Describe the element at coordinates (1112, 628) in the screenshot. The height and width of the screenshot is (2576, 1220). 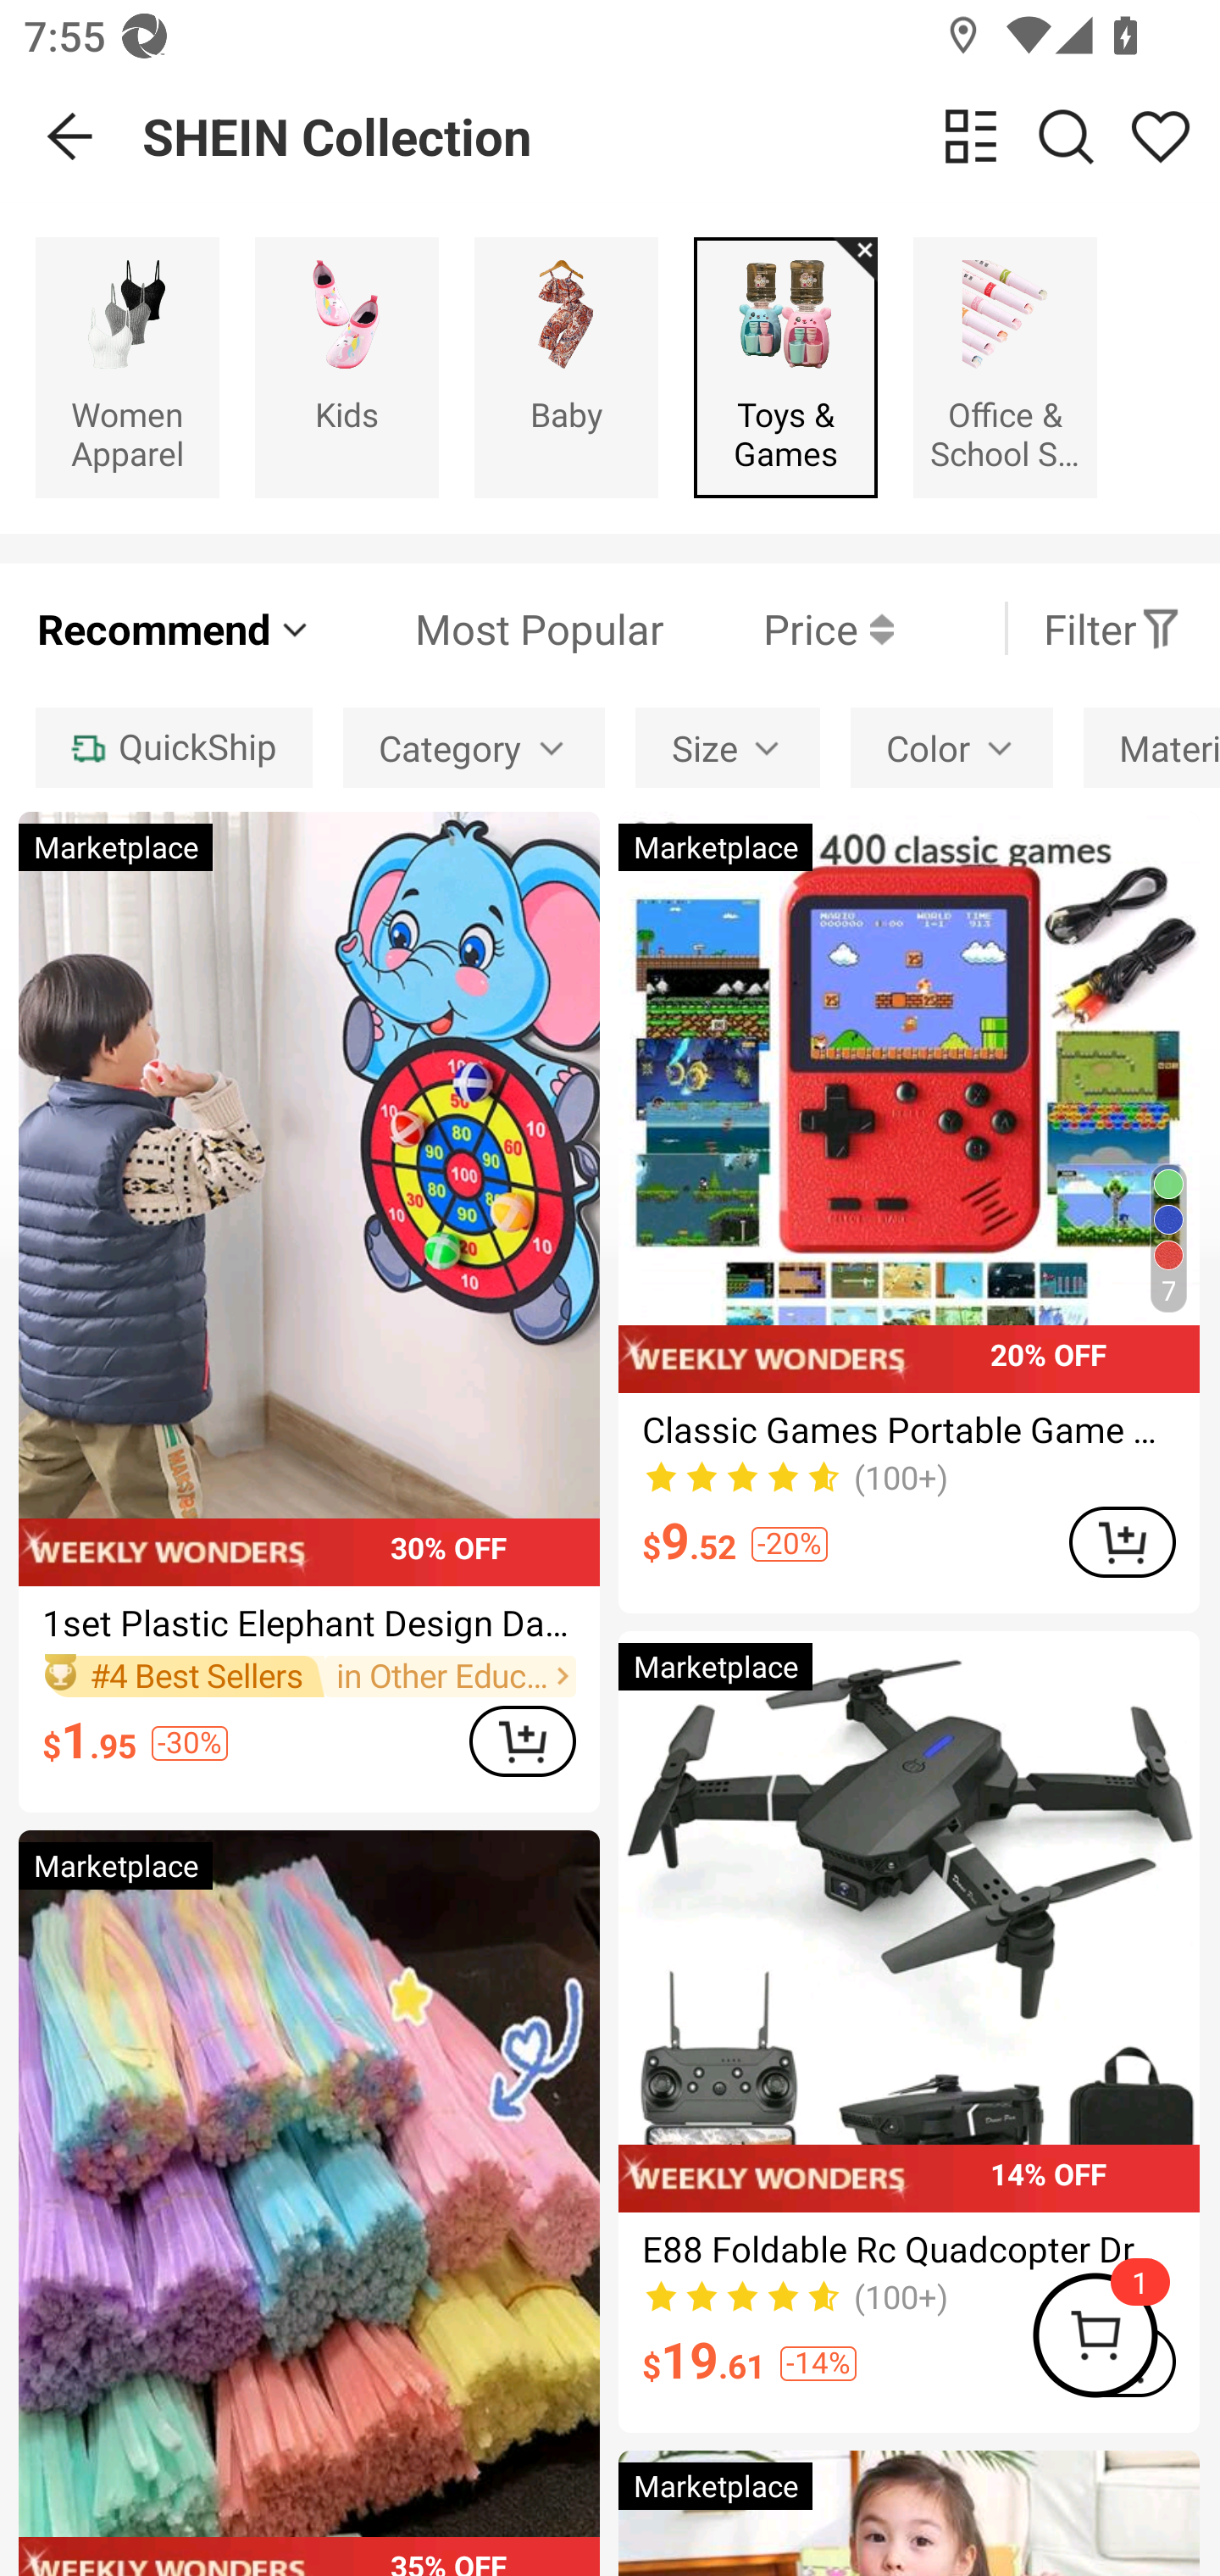
I see `Filter` at that location.